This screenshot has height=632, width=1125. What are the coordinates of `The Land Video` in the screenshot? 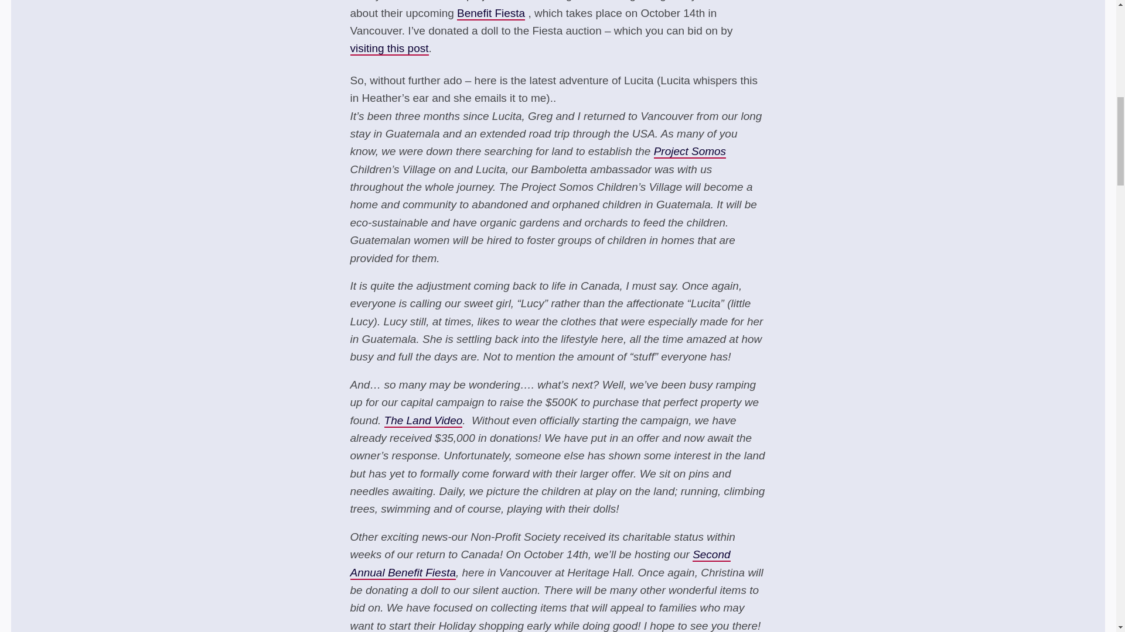 It's located at (423, 421).